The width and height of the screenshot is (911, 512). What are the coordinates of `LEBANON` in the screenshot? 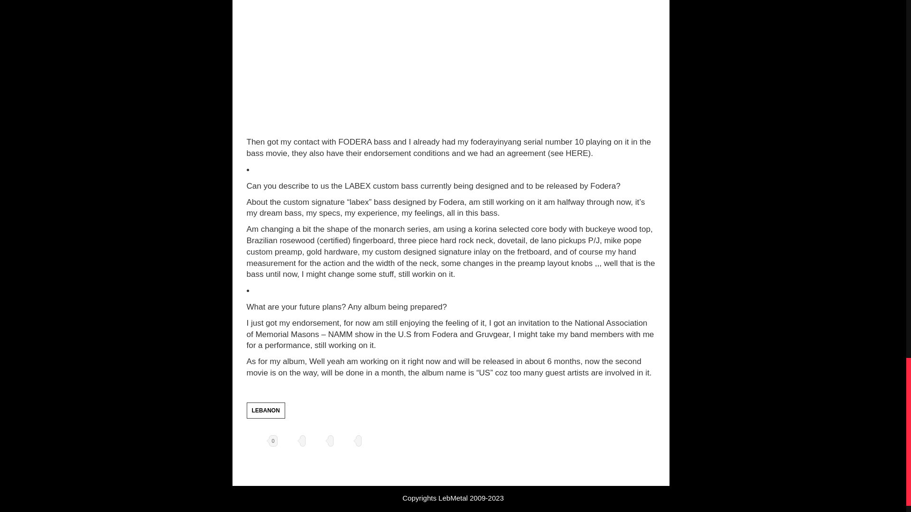 It's located at (266, 411).